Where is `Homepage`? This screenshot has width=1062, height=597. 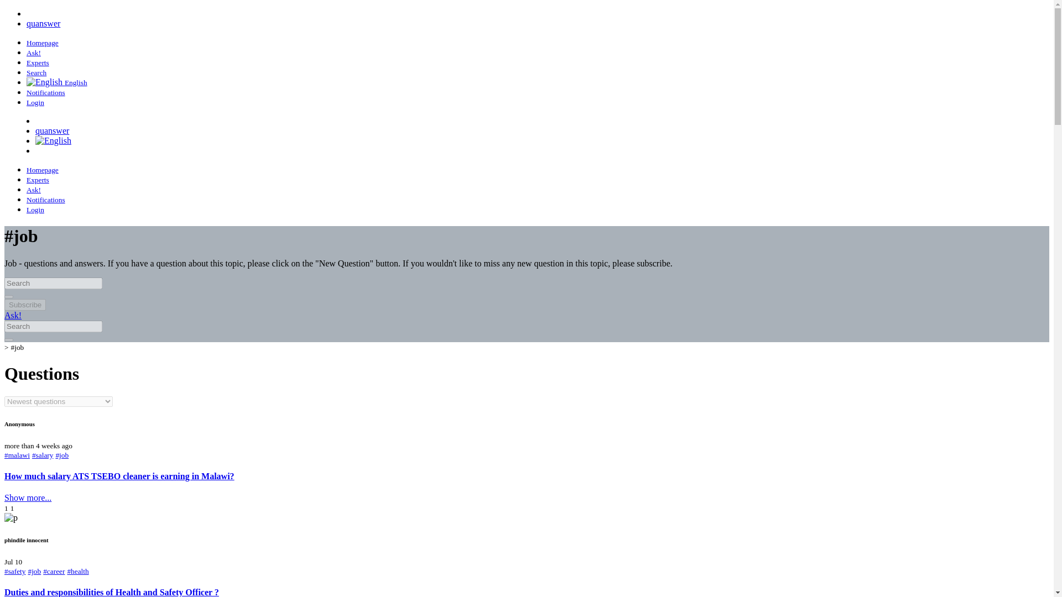
Homepage is located at coordinates (42, 42).